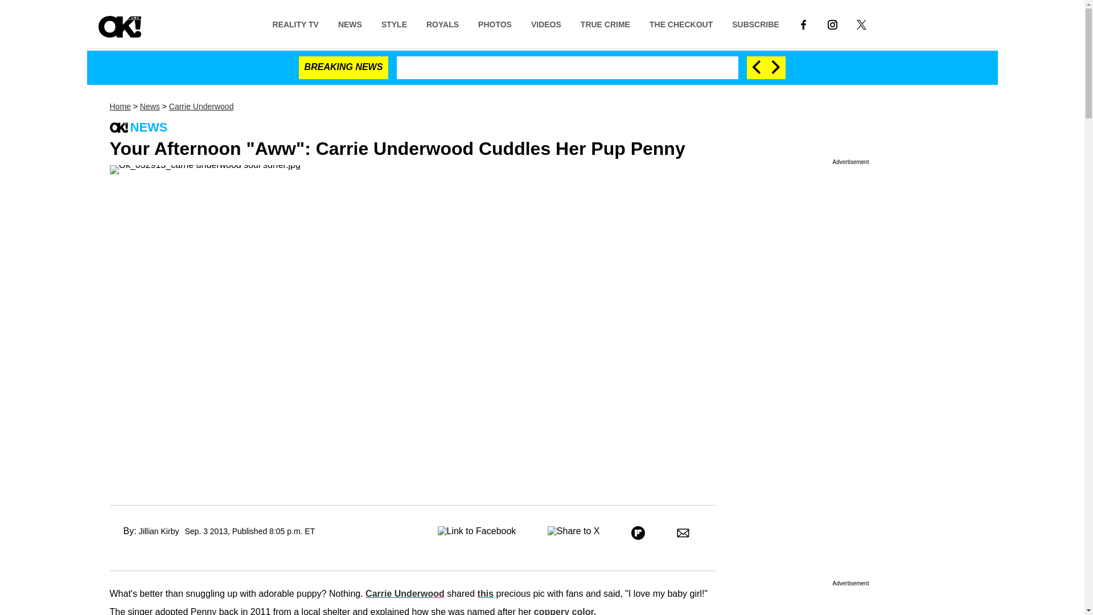 The image size is (1093, 615). Describe the element at coordinates (394, 23) in the screenshot. I see `STYLE` at that location.